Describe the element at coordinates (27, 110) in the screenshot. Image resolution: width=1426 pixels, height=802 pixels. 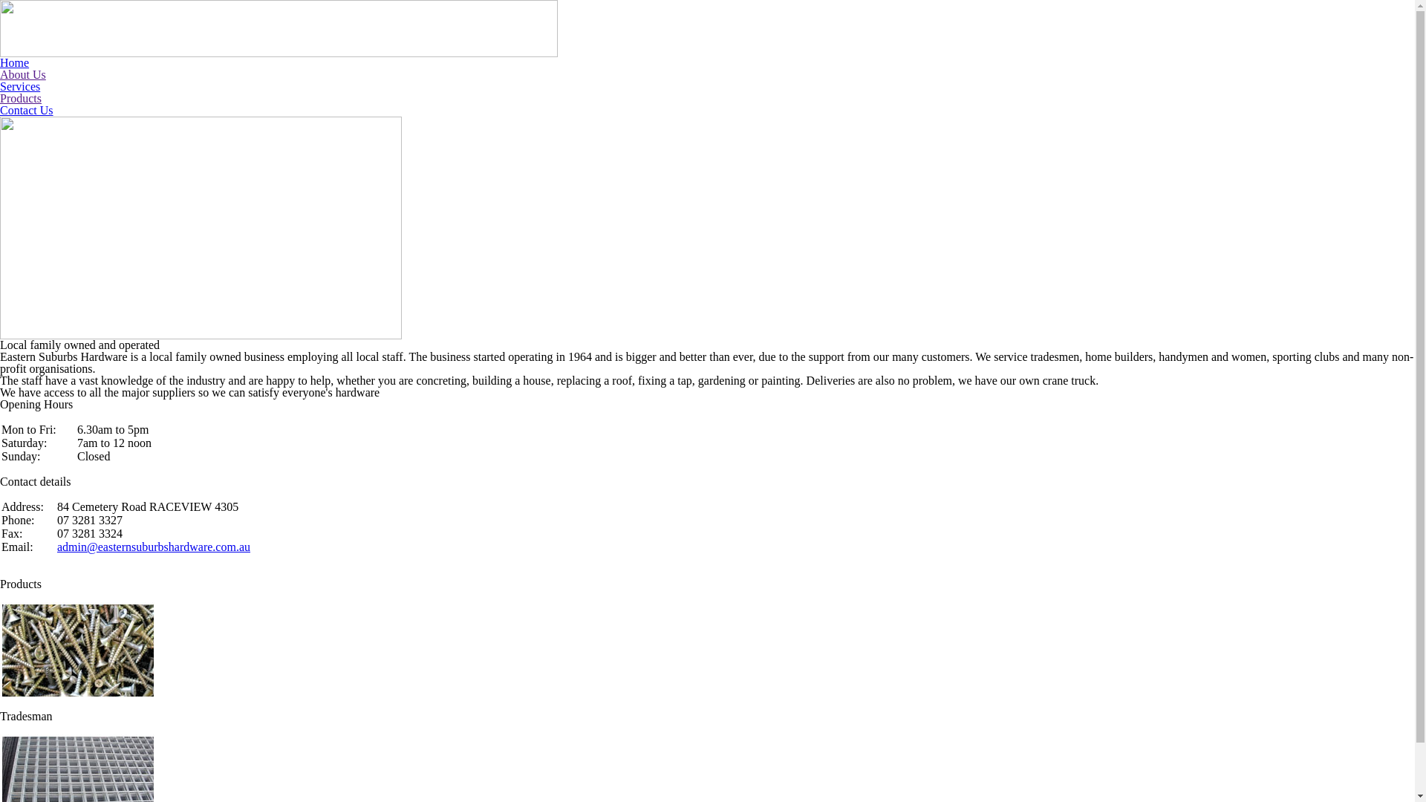
I see `Contact Us` at that location.